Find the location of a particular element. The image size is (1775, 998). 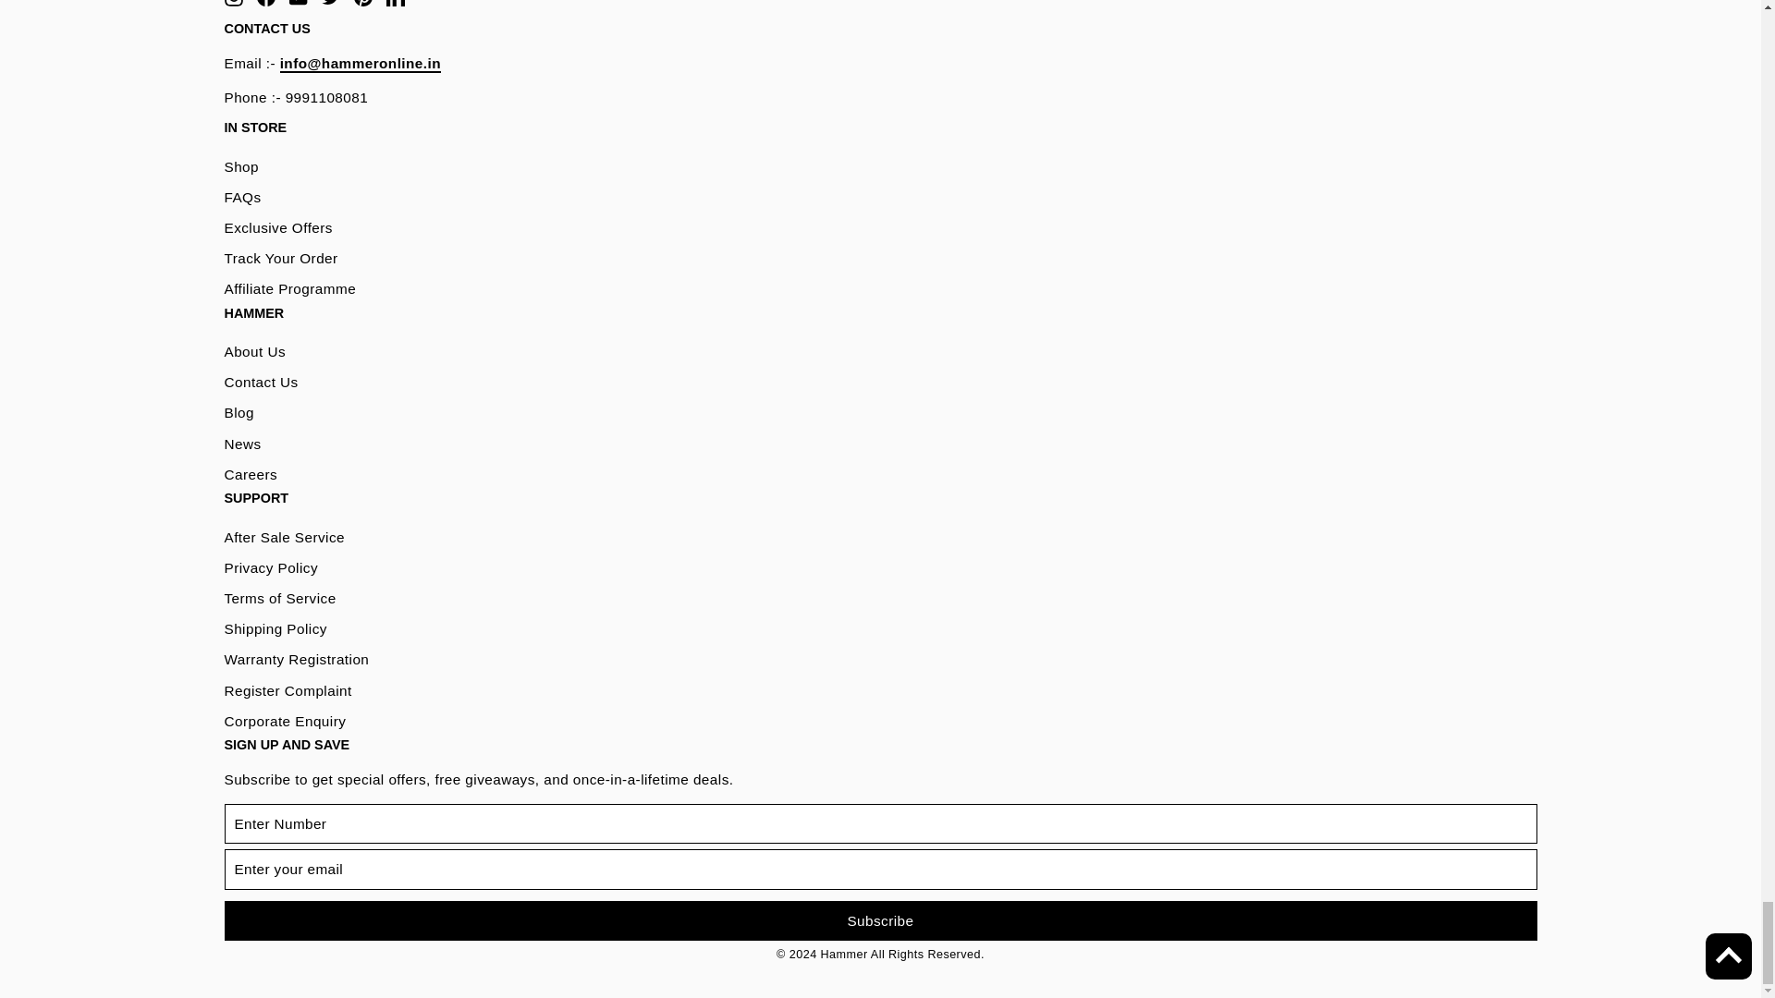

Hammer on LinkedIn is located at coordinates (396, 4).